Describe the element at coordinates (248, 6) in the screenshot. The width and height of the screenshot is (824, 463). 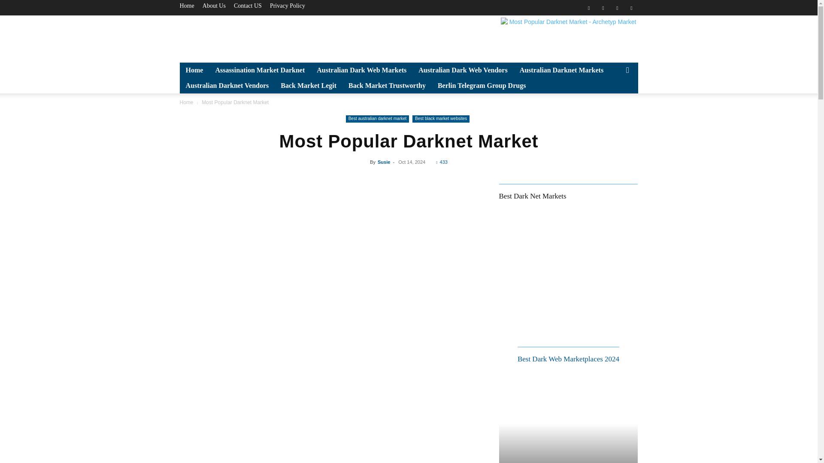
I see `Contact US` at that location.